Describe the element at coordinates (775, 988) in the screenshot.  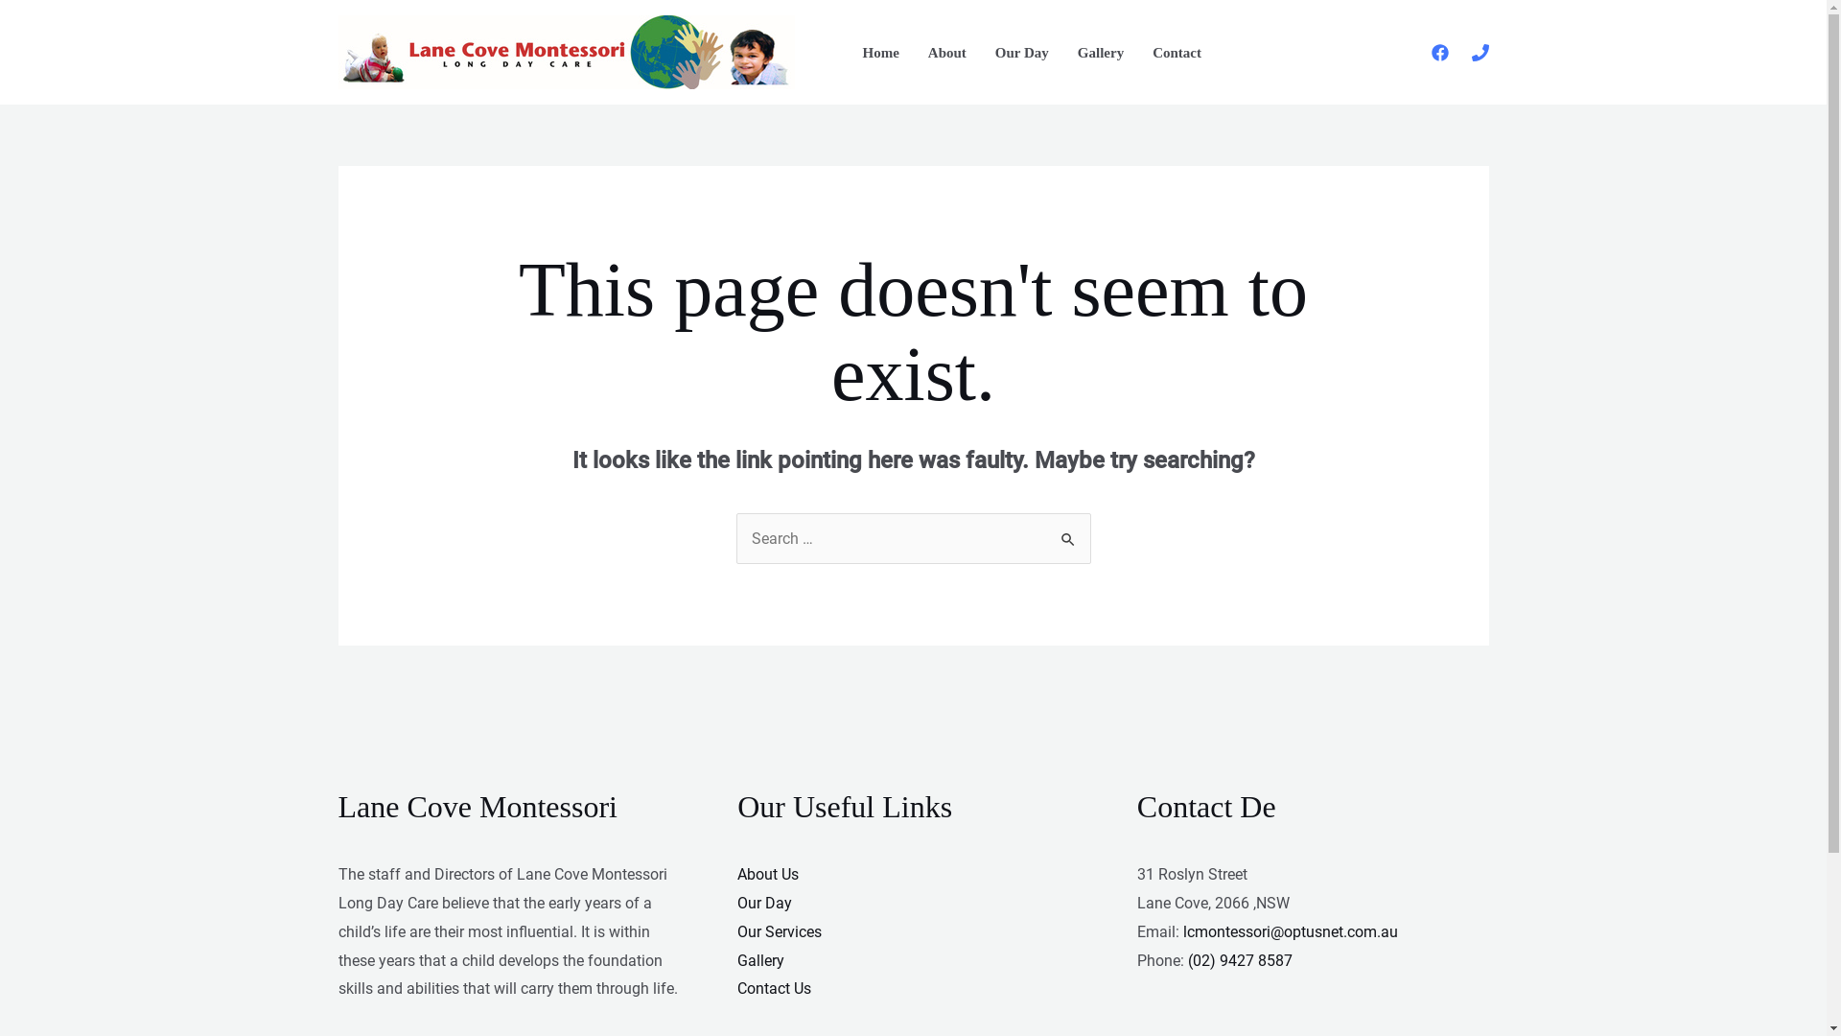
I see `Contact Us` at that location.